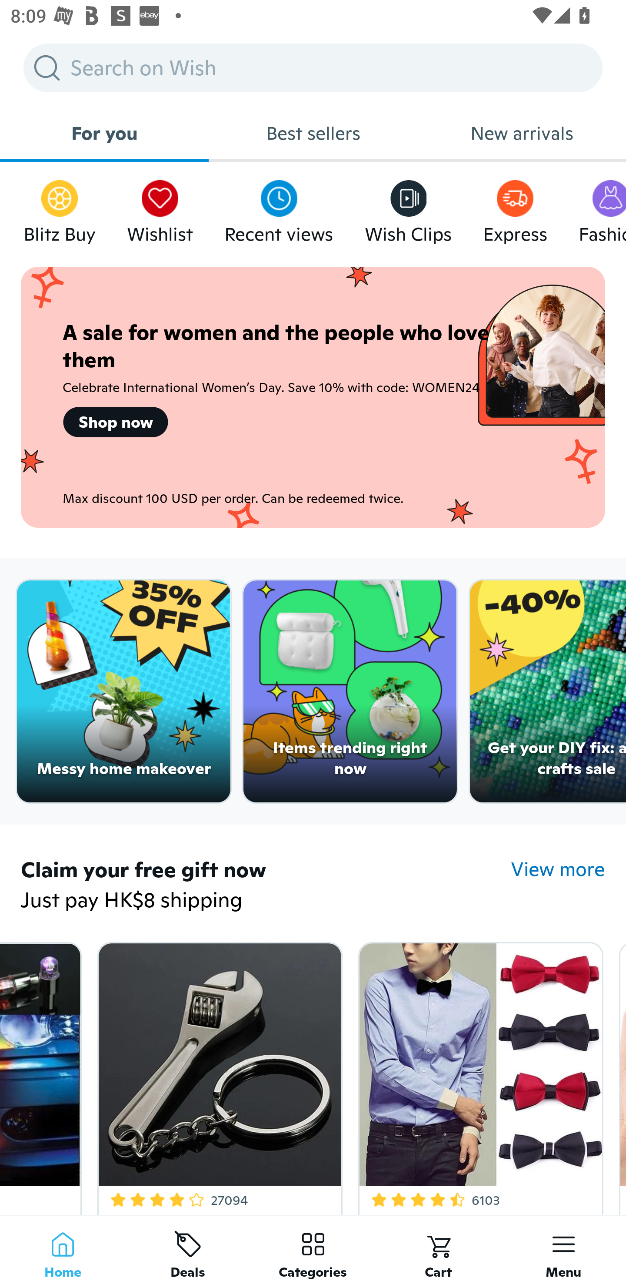 Image resolution: width=626 pixels, height=1288 pixels. What do you see at coordinates (478, 1075) in the screenshot?
I see `4.4 Star Rating 6103 Free` at bounding box center [478, 1075].